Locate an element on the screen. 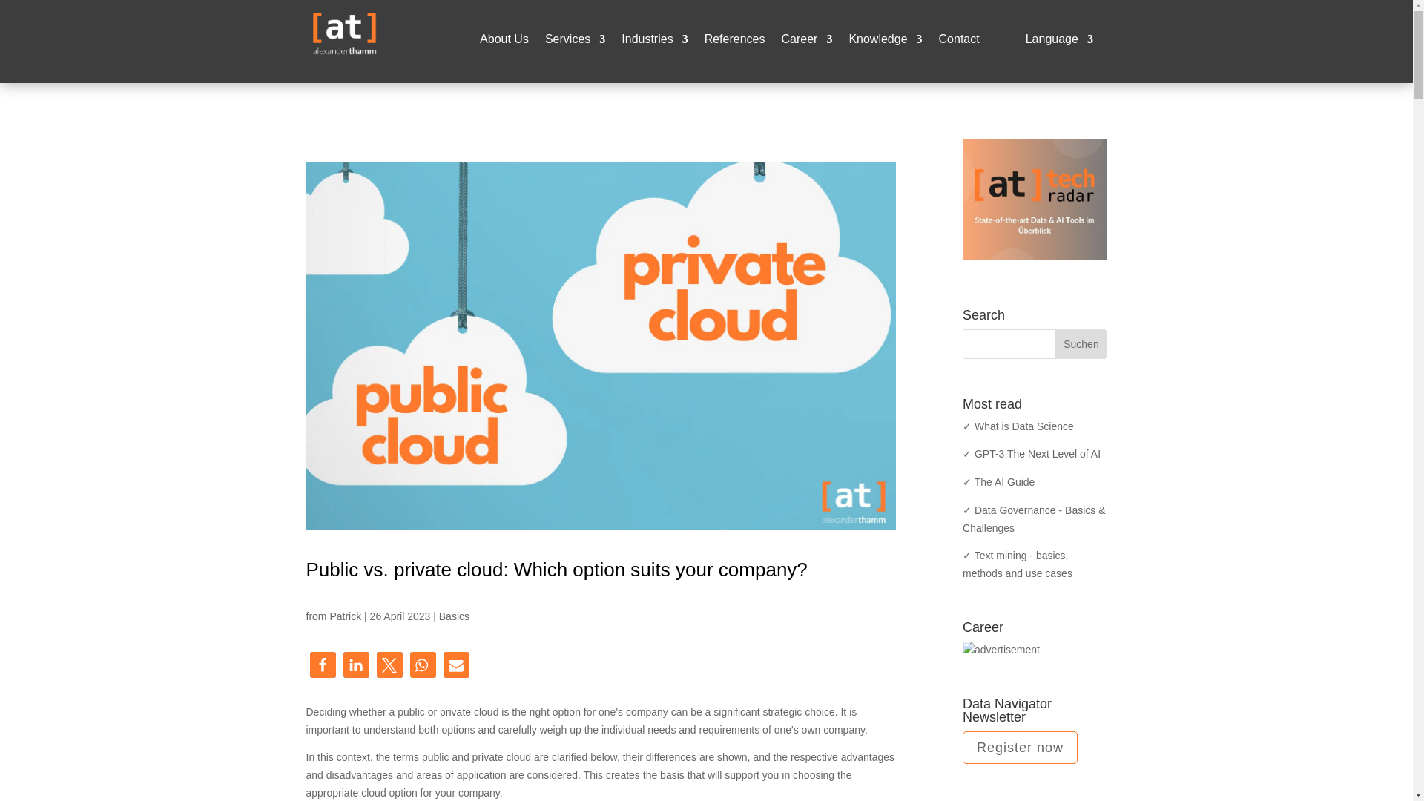  Patrick is located at coordinates (345, 616).